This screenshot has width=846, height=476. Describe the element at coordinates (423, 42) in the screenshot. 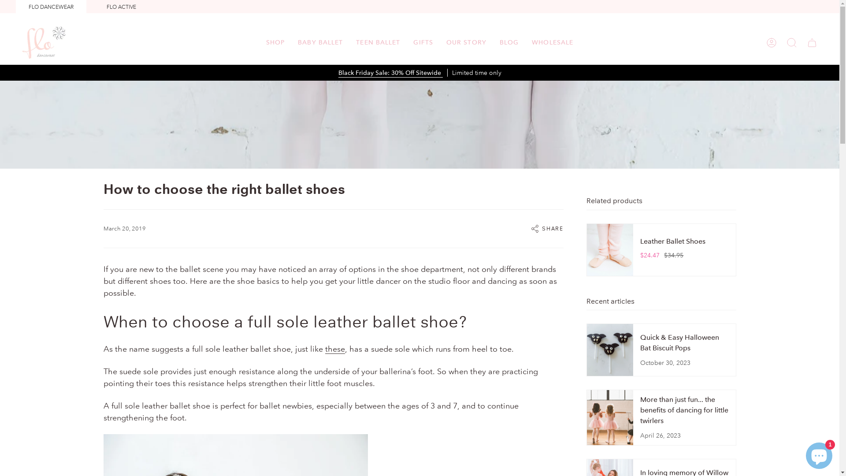

I see `GIFTS` at that location.